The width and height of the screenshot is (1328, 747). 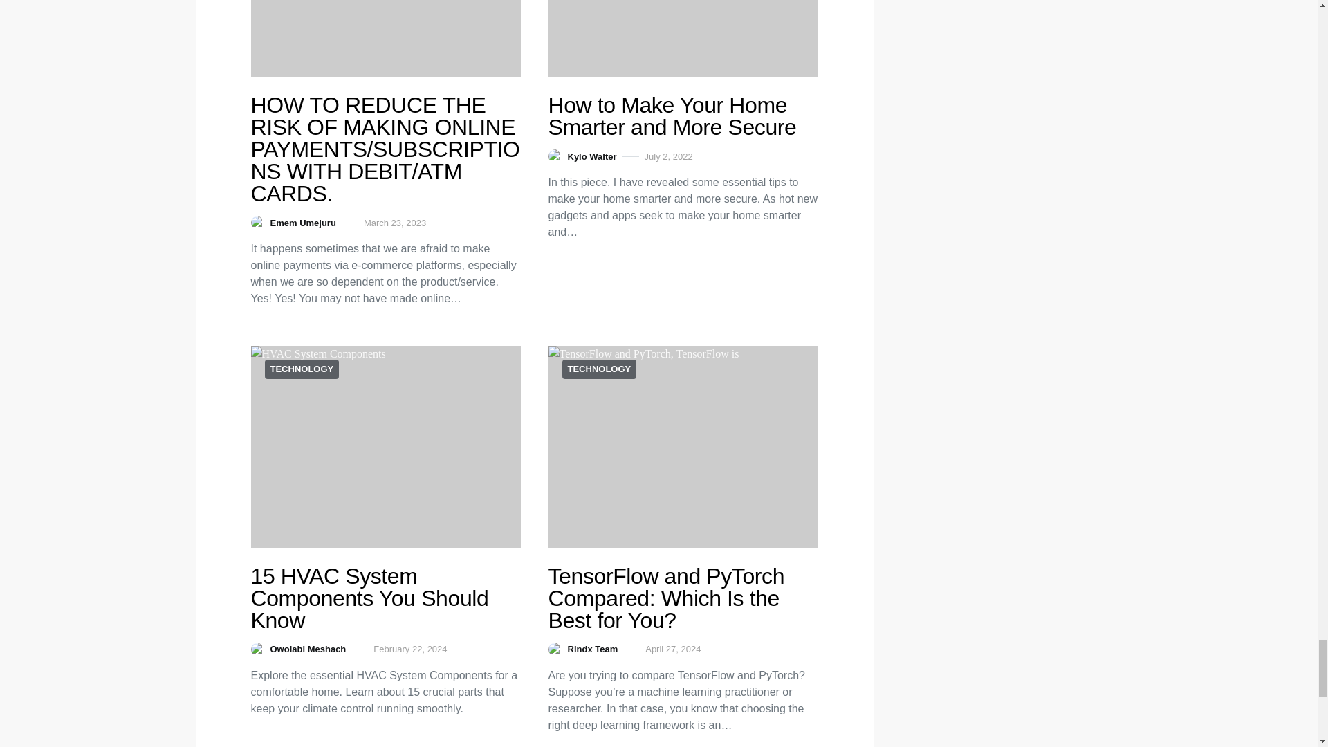 I want to click on View all posts by Kylo Walter, so click(x=581, y=156).